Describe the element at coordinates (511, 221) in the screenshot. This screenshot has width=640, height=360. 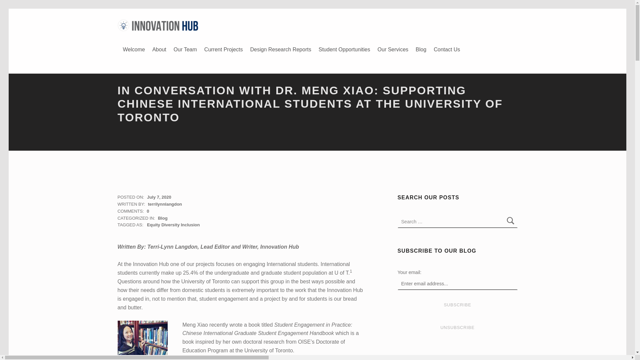
I see `Search` at that location.